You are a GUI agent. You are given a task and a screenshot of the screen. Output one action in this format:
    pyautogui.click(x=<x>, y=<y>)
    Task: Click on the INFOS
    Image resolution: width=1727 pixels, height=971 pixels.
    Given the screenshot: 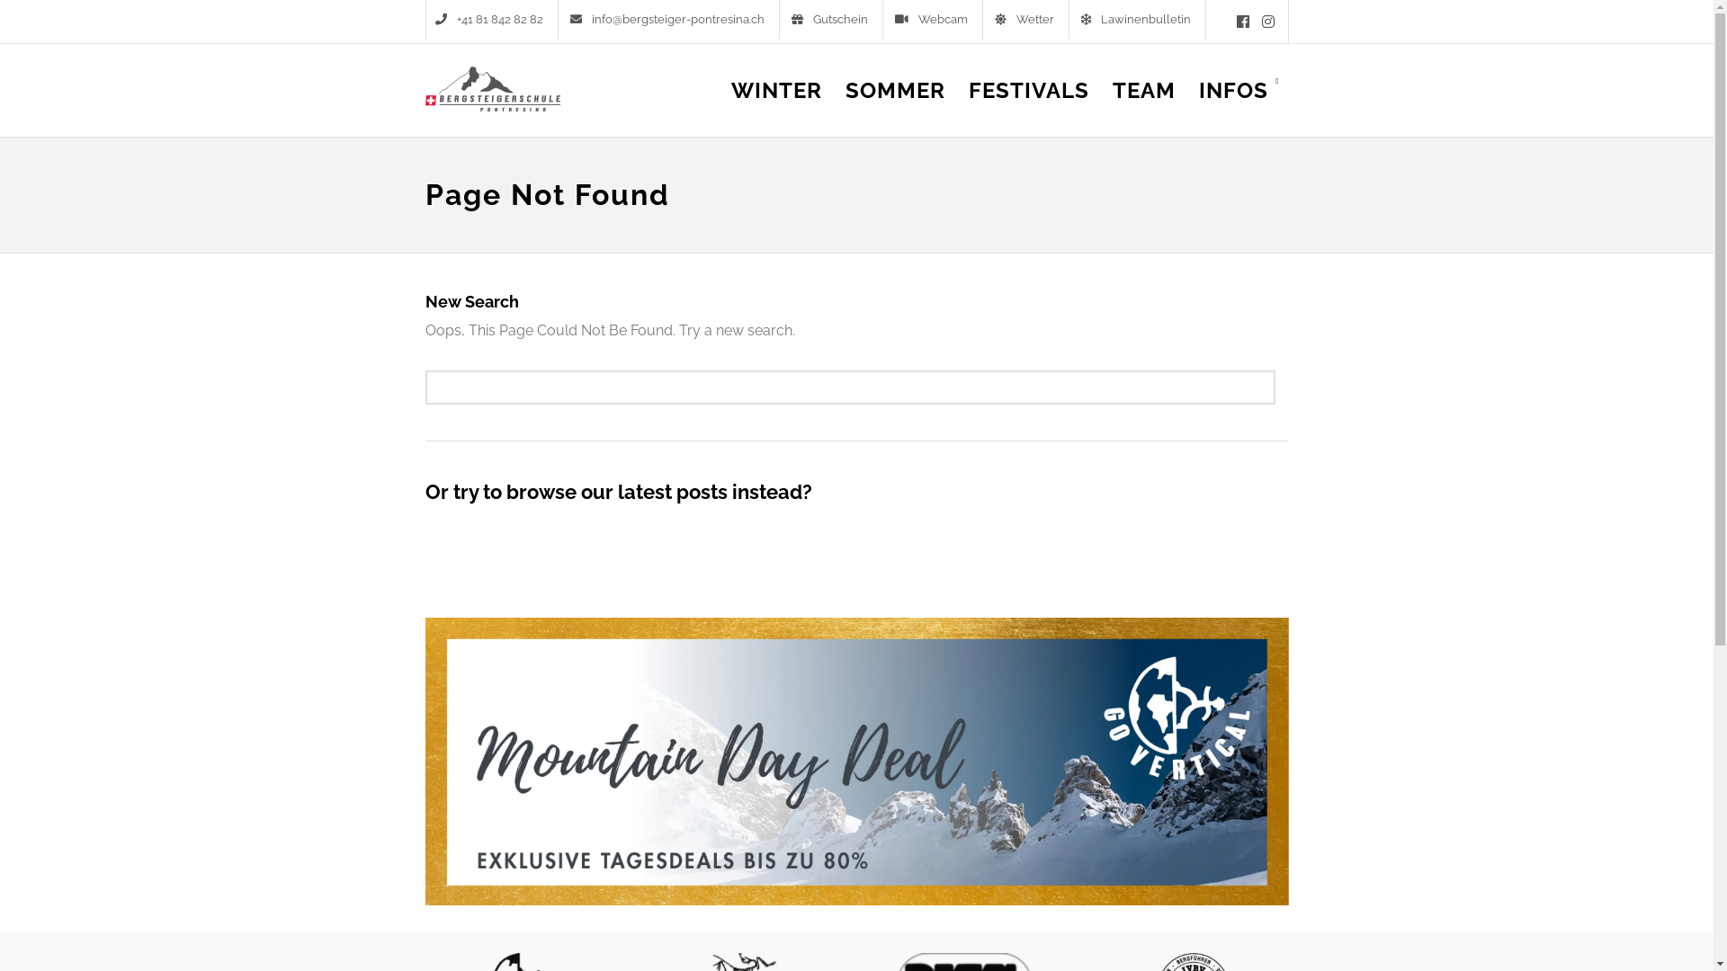 What is the action you would take?
    pyautogui.click(x=1239, y=104)
    